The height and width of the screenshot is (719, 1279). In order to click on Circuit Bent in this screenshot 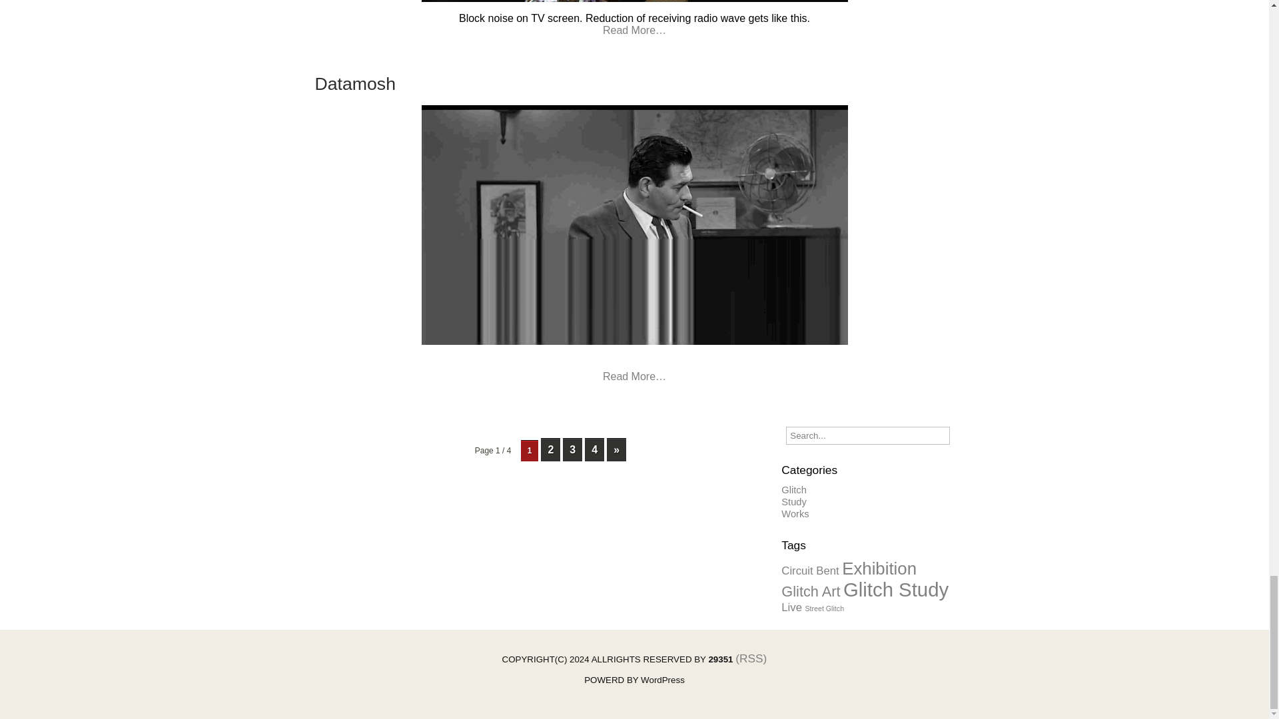, I will do `click(810, 571)`.